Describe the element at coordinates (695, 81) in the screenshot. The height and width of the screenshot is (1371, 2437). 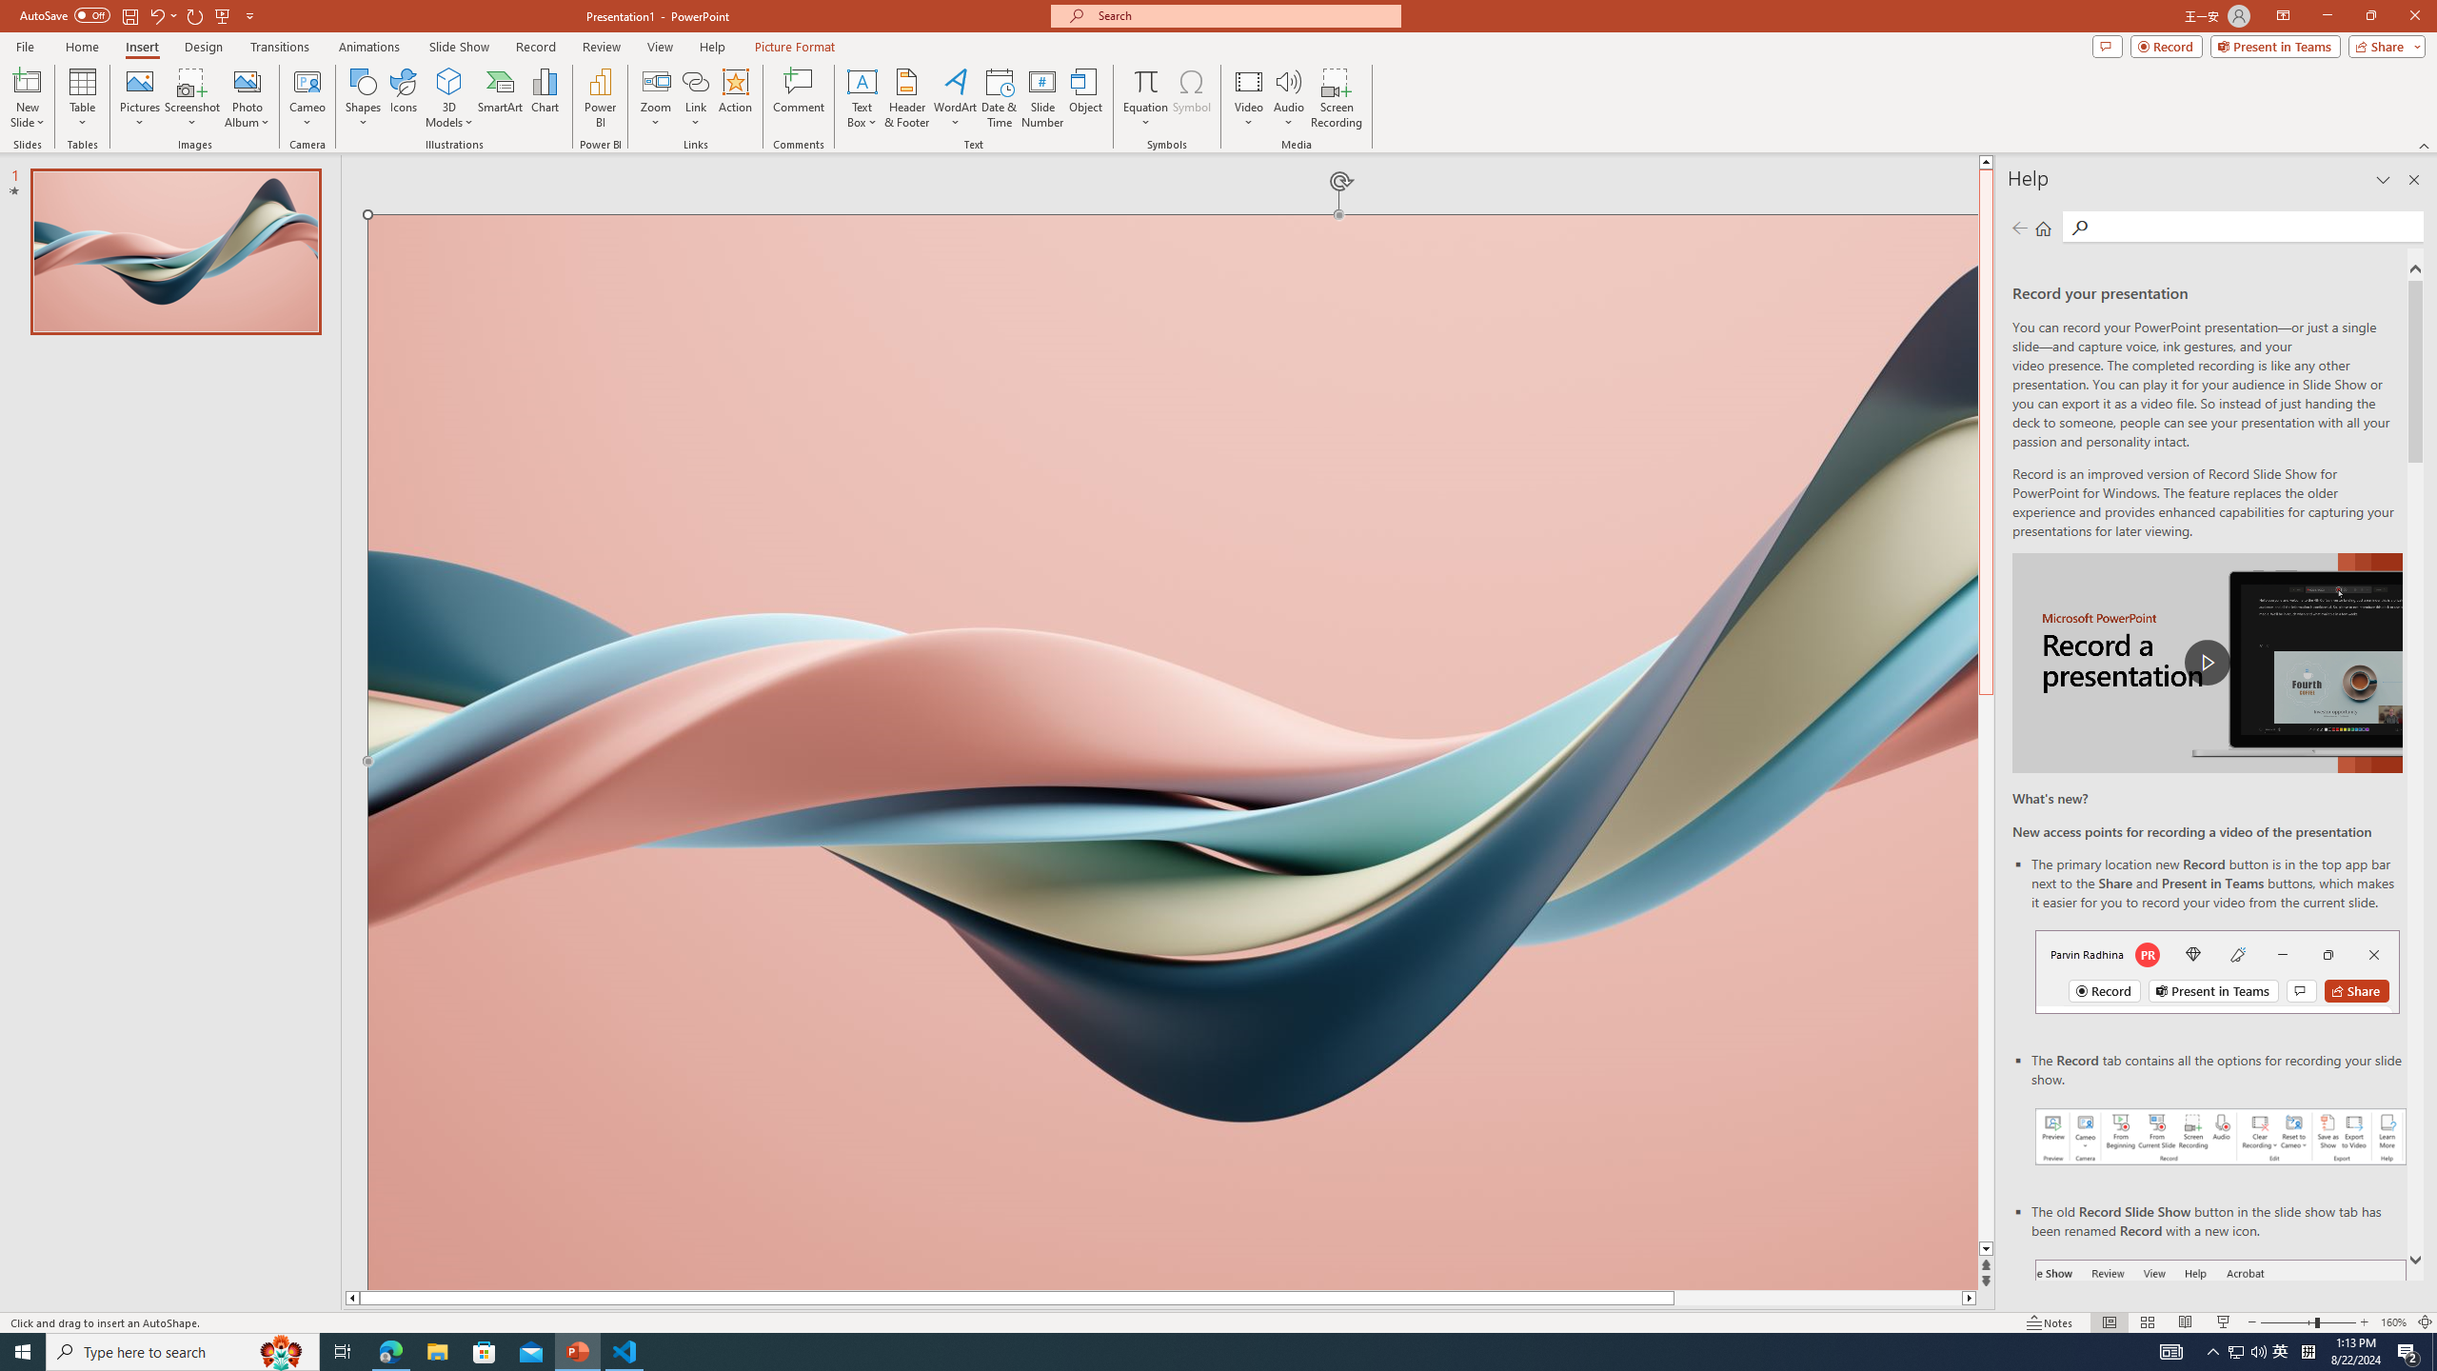
I see `Link` at that location.